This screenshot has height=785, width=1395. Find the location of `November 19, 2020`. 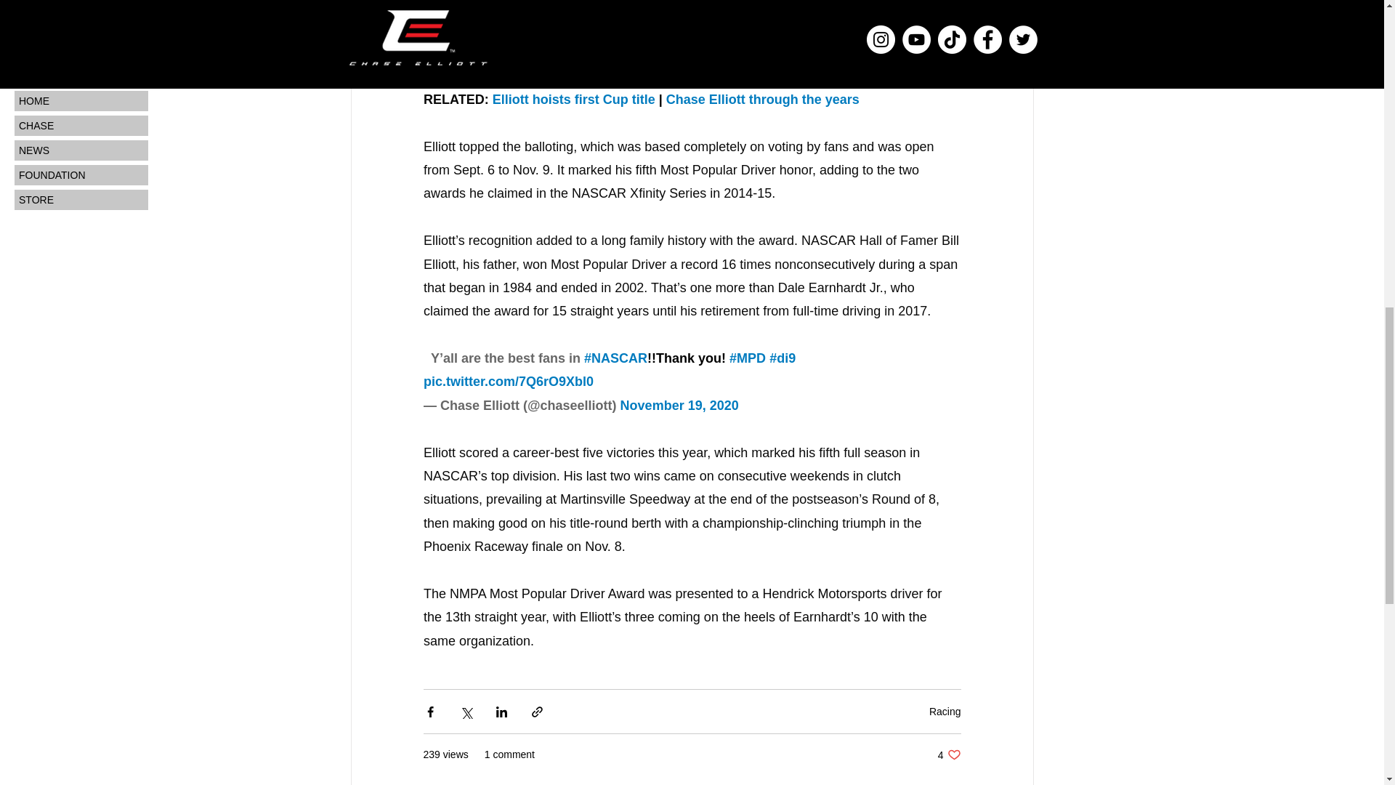

November 19, 2020 is located at coordinates (761, 99).